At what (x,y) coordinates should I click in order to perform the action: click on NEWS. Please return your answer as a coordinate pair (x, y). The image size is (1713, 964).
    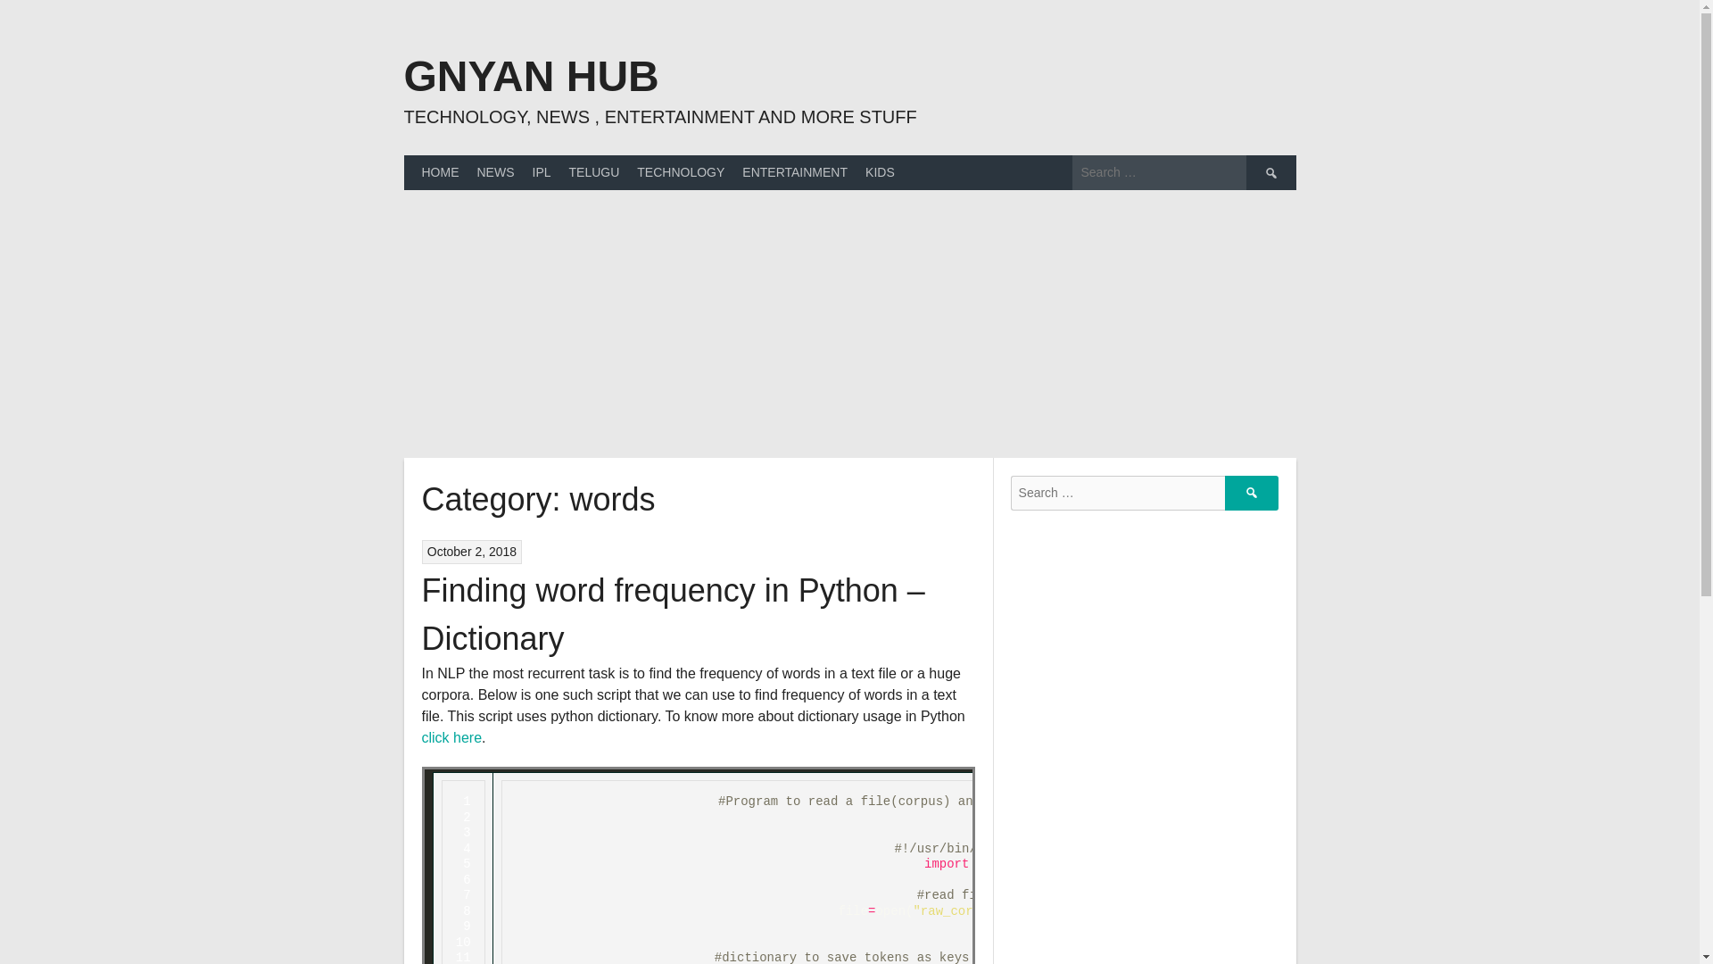
    Looking at the image, I should click on (494, 171).